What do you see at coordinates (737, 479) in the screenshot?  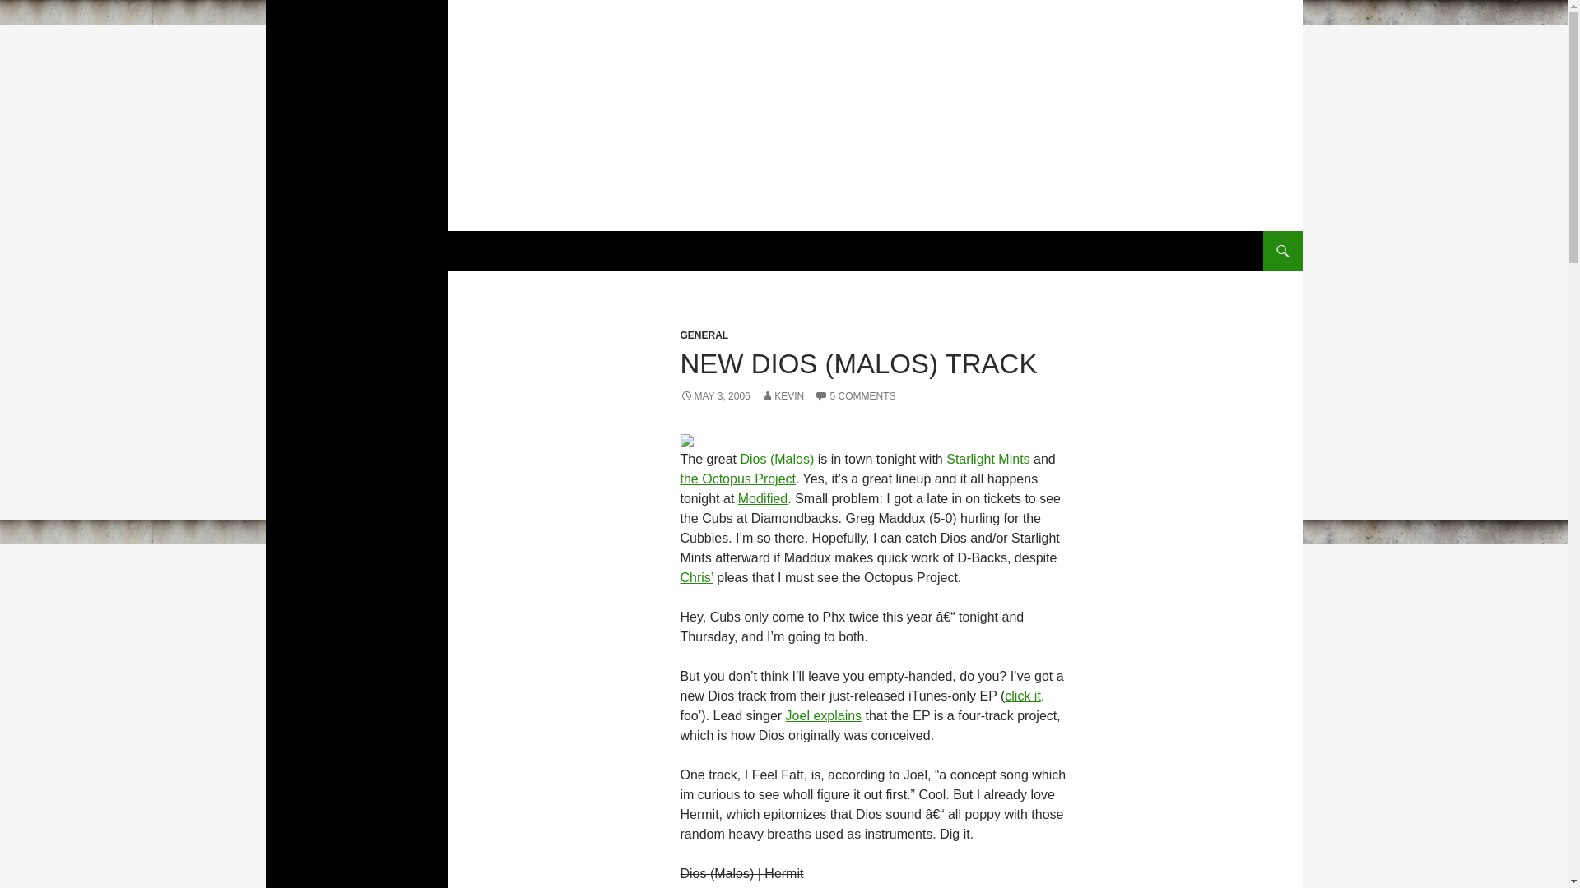 I see `the Octopus Project` at bounding box center [737, 479].